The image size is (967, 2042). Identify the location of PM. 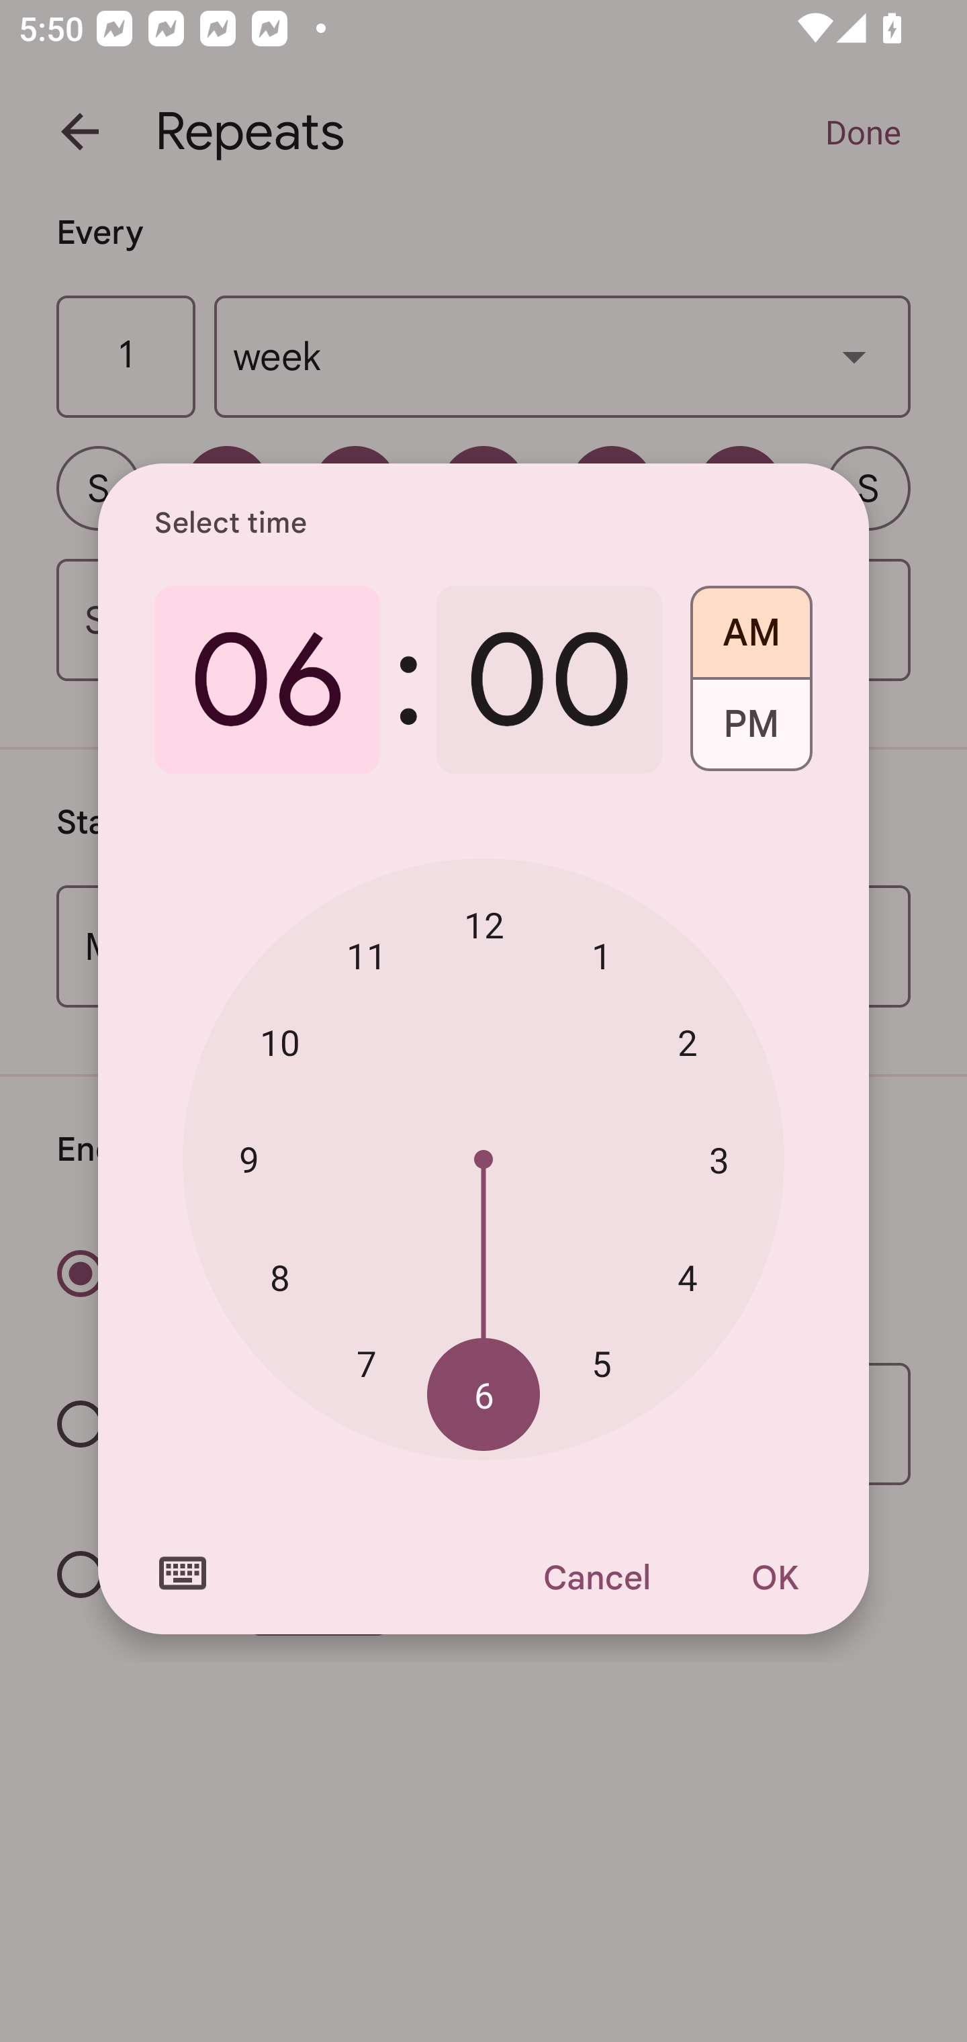
(751, 734).